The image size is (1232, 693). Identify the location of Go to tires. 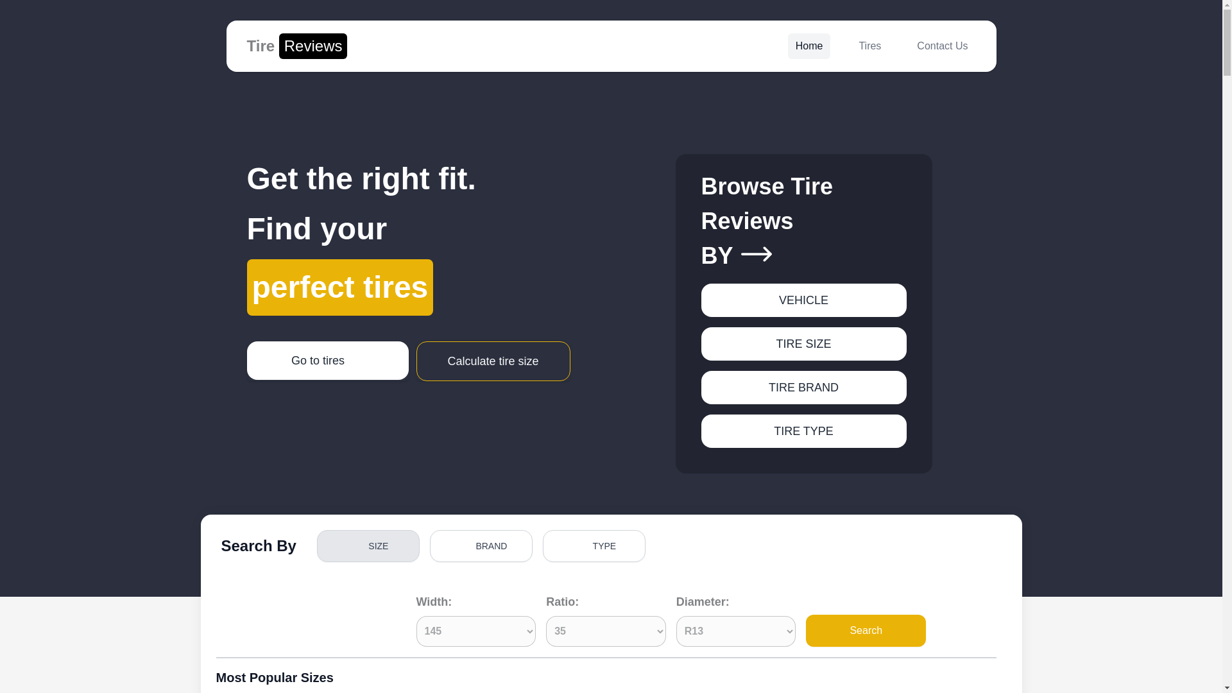
(803, 300).